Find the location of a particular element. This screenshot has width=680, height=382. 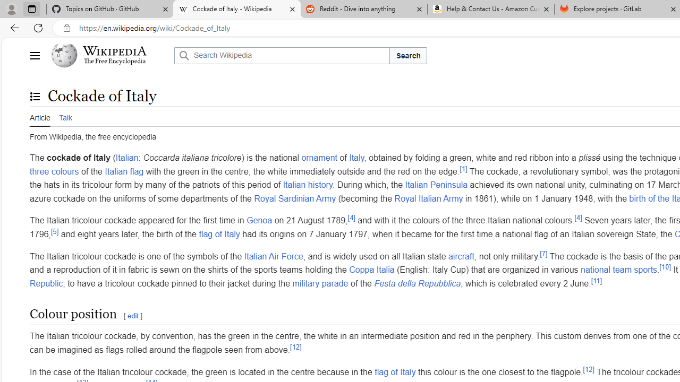

Royal Sardinian Army is located at coordinates (295, 198).